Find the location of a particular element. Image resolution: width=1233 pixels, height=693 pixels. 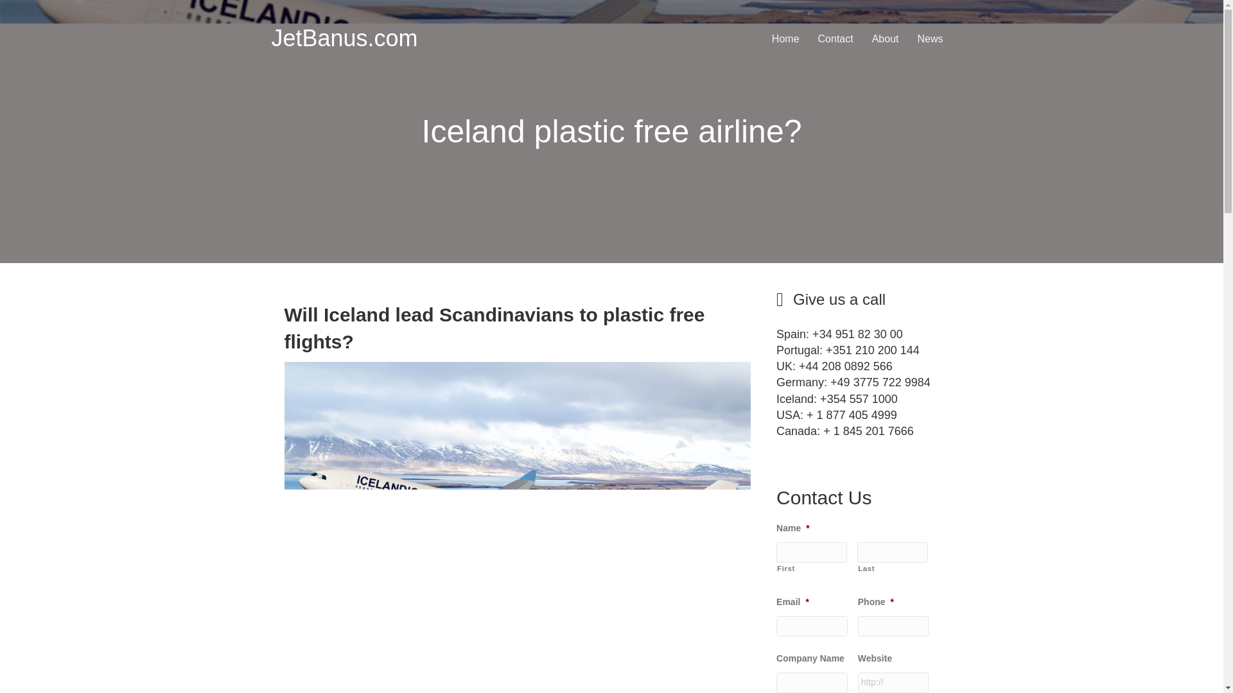

About is located at coordinates (885, 38).